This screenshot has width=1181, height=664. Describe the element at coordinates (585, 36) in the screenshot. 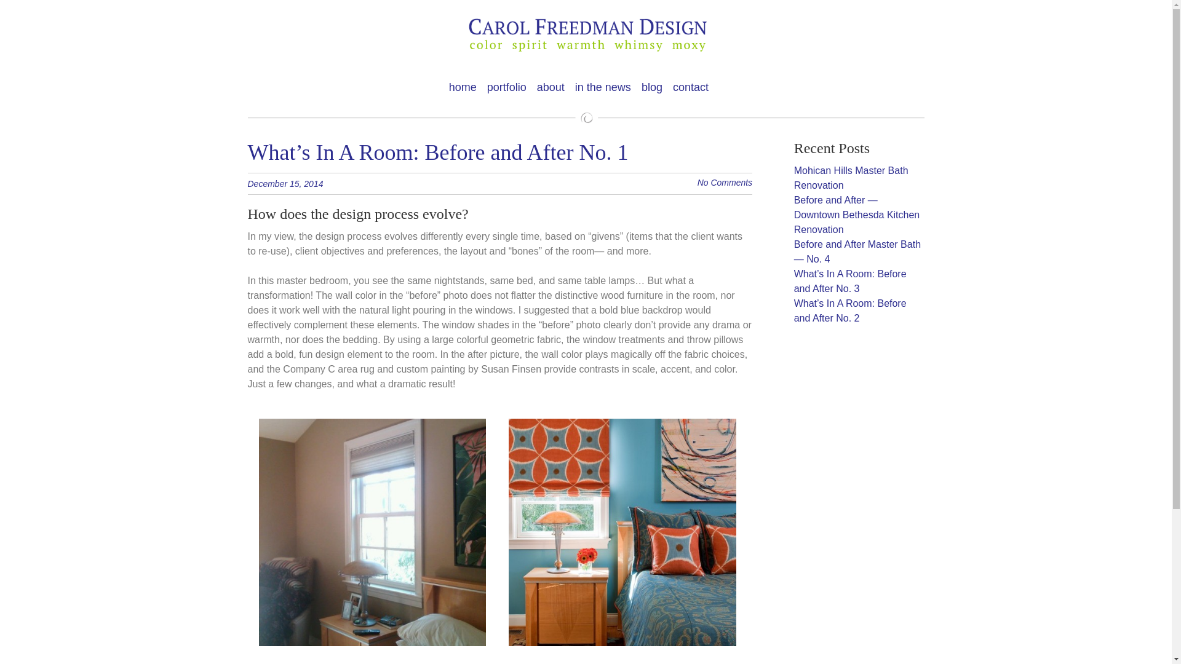

I see `Carol Freedman Design` at that location.